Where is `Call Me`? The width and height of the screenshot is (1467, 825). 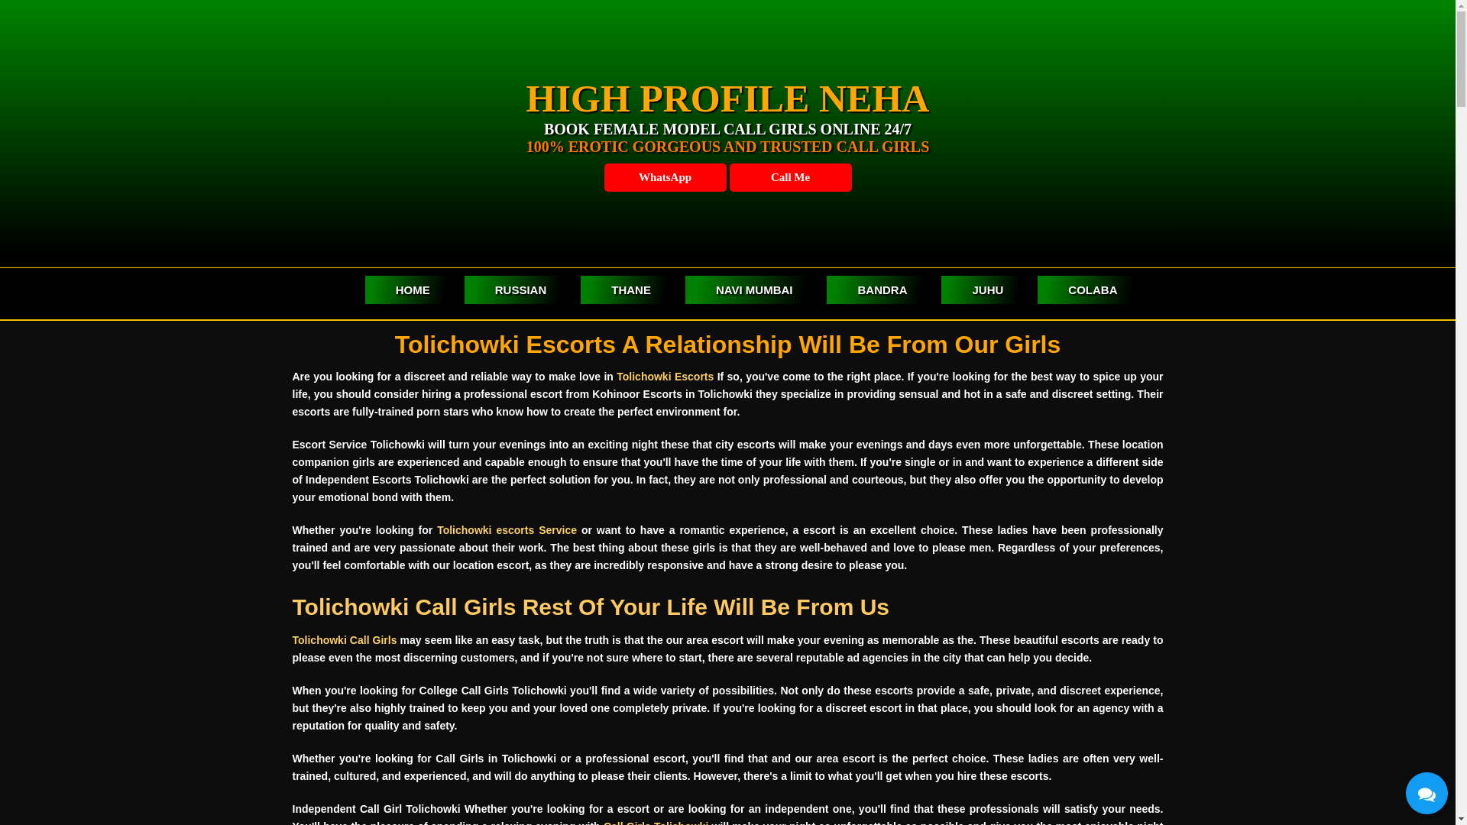 Call Me is located at coordinates (790, 177).